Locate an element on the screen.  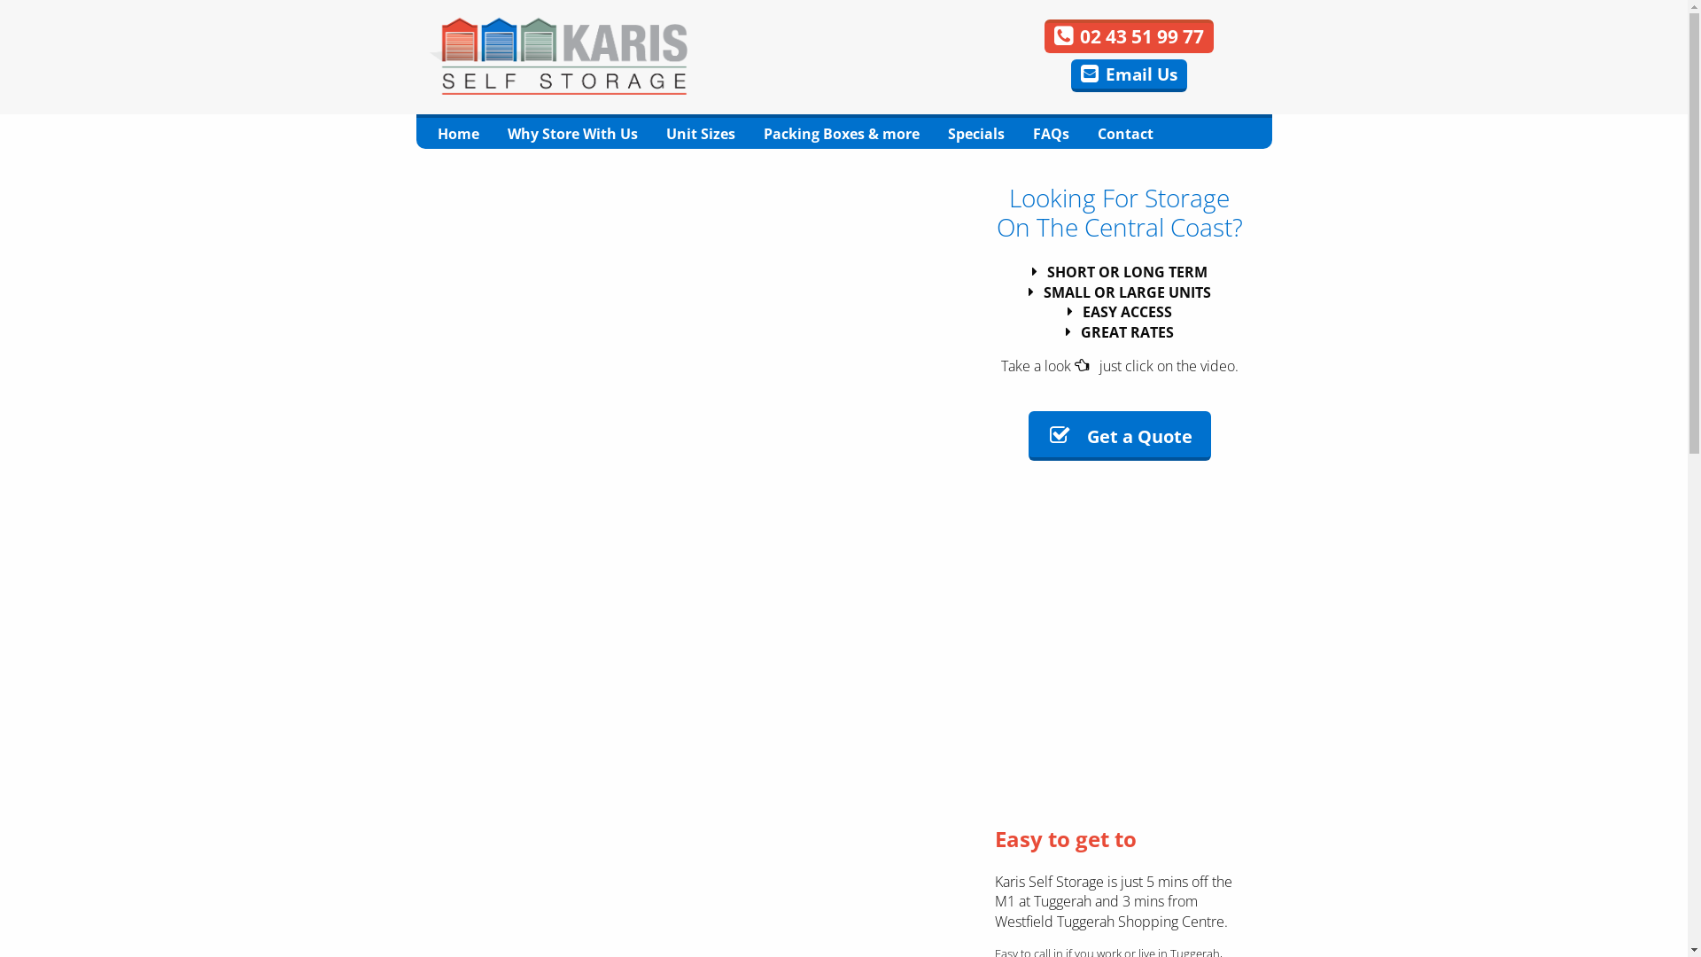
Specials is located at coordinates (976, 131).